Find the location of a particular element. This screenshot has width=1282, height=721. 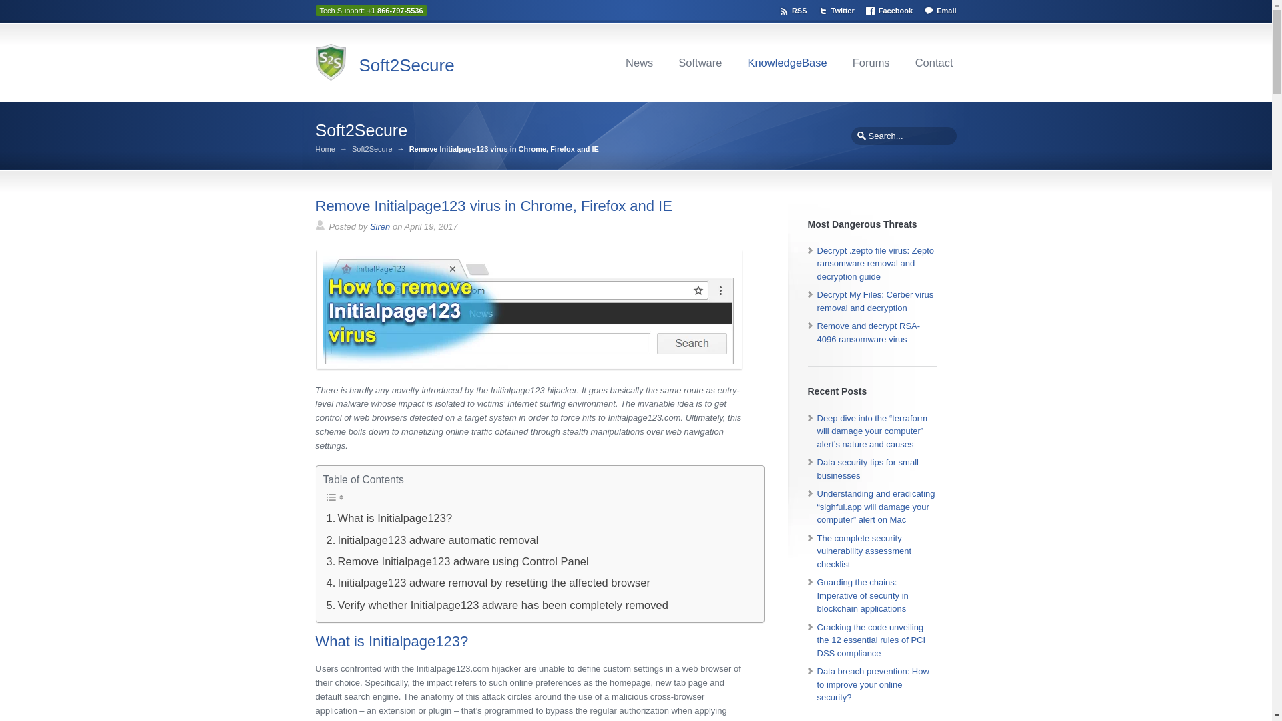

Contact is located at coordinates (933, 63).